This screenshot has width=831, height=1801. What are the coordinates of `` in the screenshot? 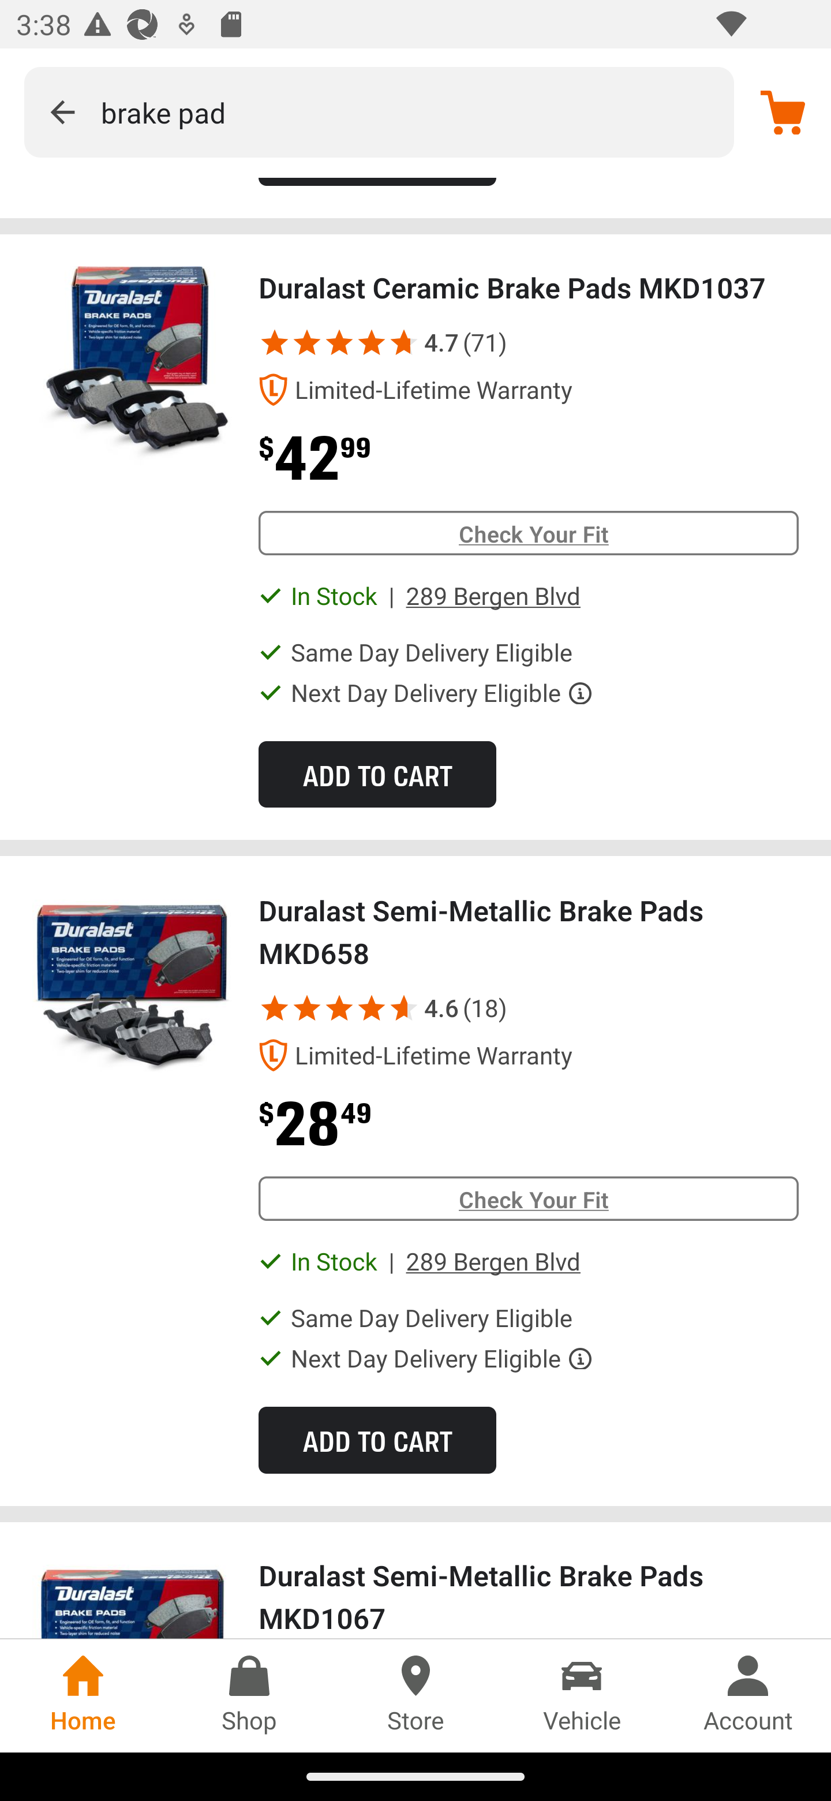 It's located at (62, 112).